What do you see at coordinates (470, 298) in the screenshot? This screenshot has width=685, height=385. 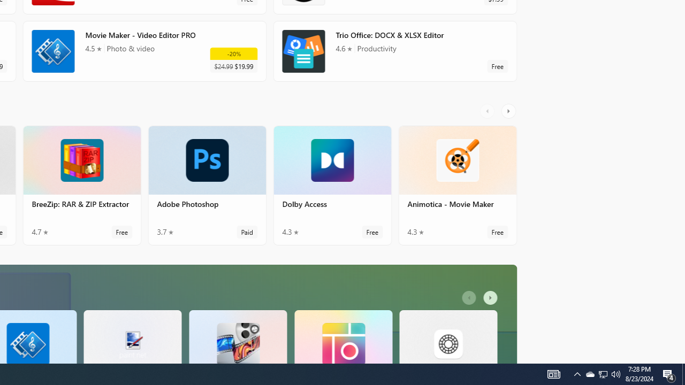 I see `AutomationID: LeftScrollButton` at bounding box center [470, 298].